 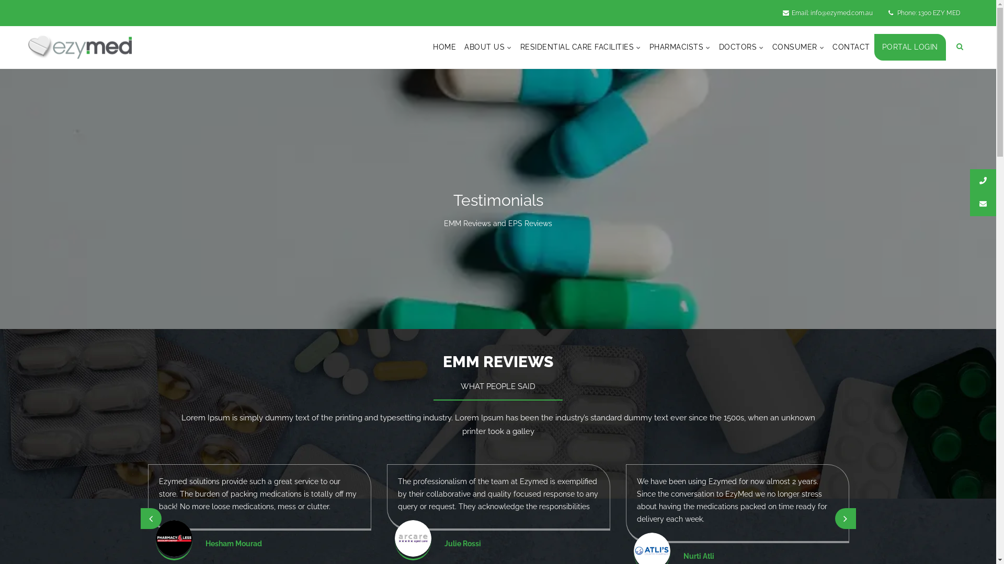 What do you see at coordinates (680, 47) in the screenshot?
I see `PHARMACISTS` at bounding box center [680, 47].